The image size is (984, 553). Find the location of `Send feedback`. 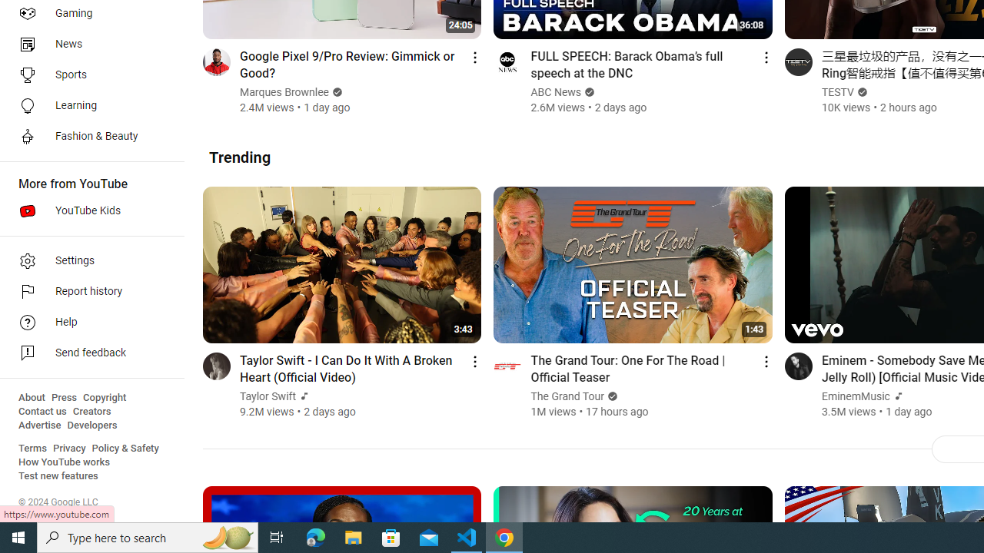

Send feedback is located at coordinates (88, 353).